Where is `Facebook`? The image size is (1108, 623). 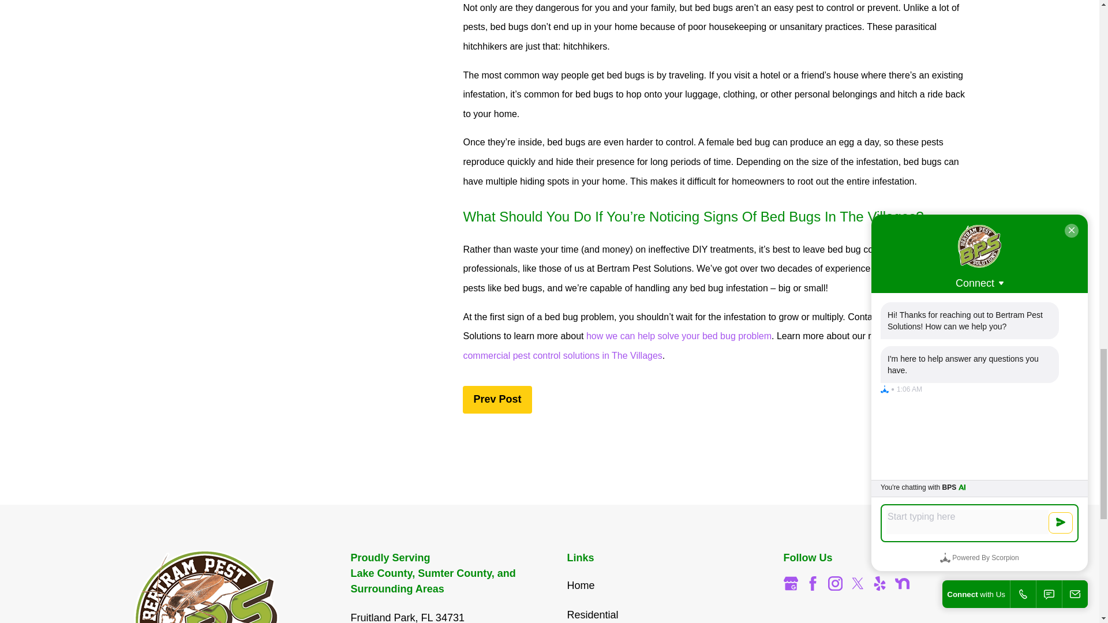
Facebook is located at coordinates (813, 583).